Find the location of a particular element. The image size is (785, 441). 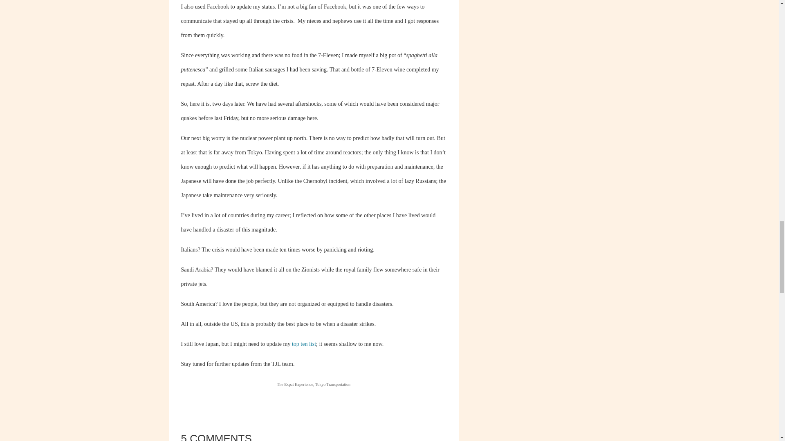

top ten list is located at coordinates (304, 344).